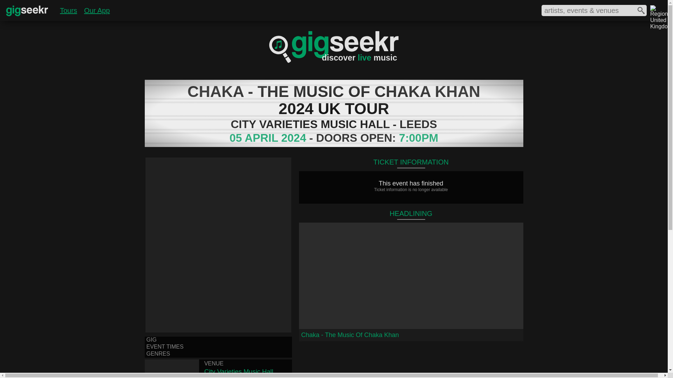 This screenshot has width=673, height=378. What do you see at coordinates (97, 10) in the screenshot?
I see `Our App` at bounding box center [97, 10].